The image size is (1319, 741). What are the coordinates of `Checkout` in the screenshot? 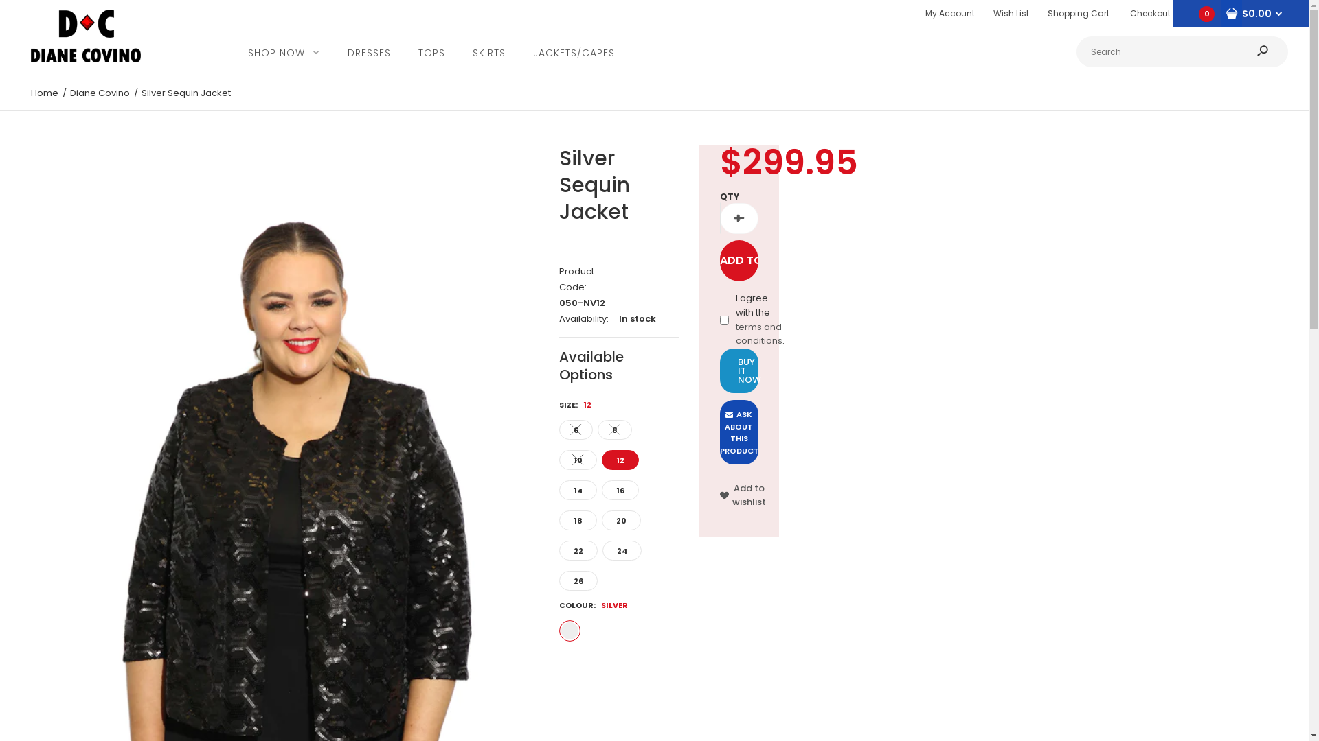 It's located at (1150, 14).